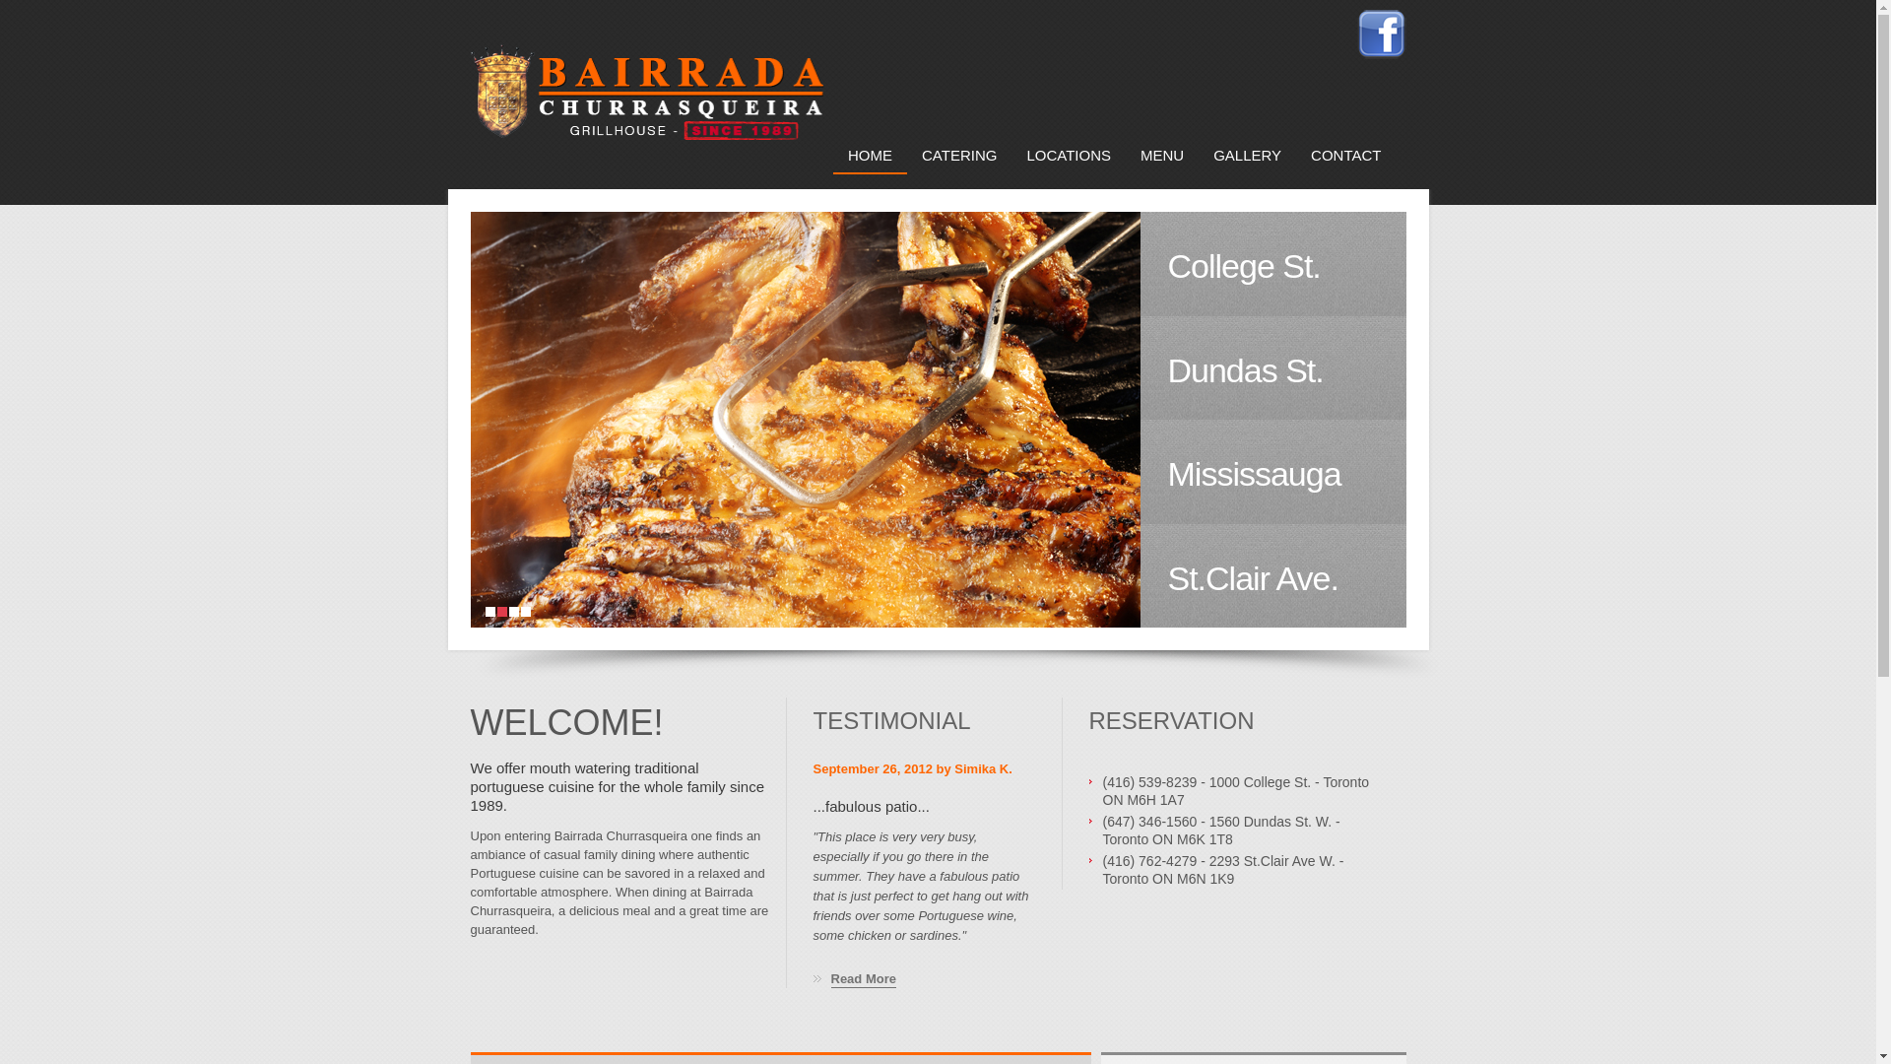 The image size is (1891, 1064). I want to click on College St., so click(1273, 264).